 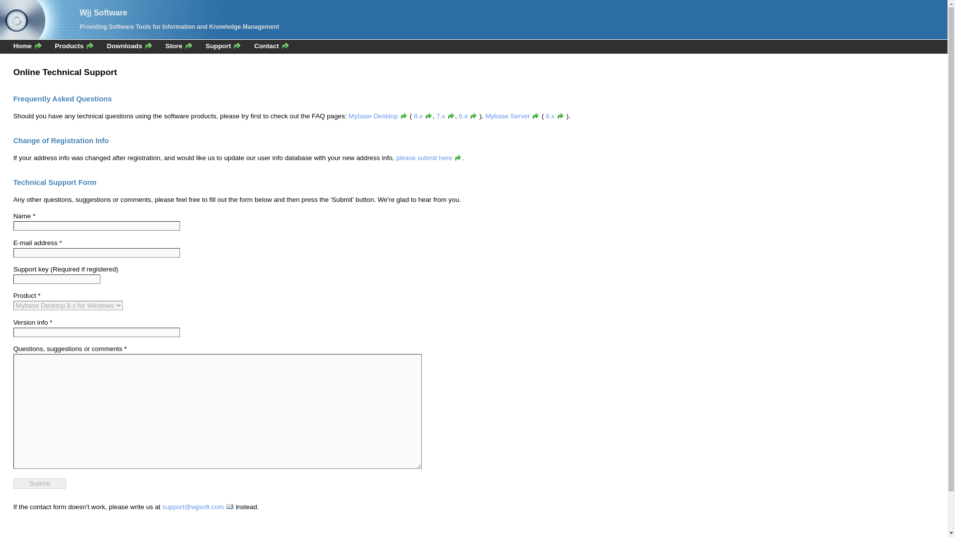 What do you see at coordinates (74, 46) in the screenshot?
I see `Products` at bounding box center [74, 46].